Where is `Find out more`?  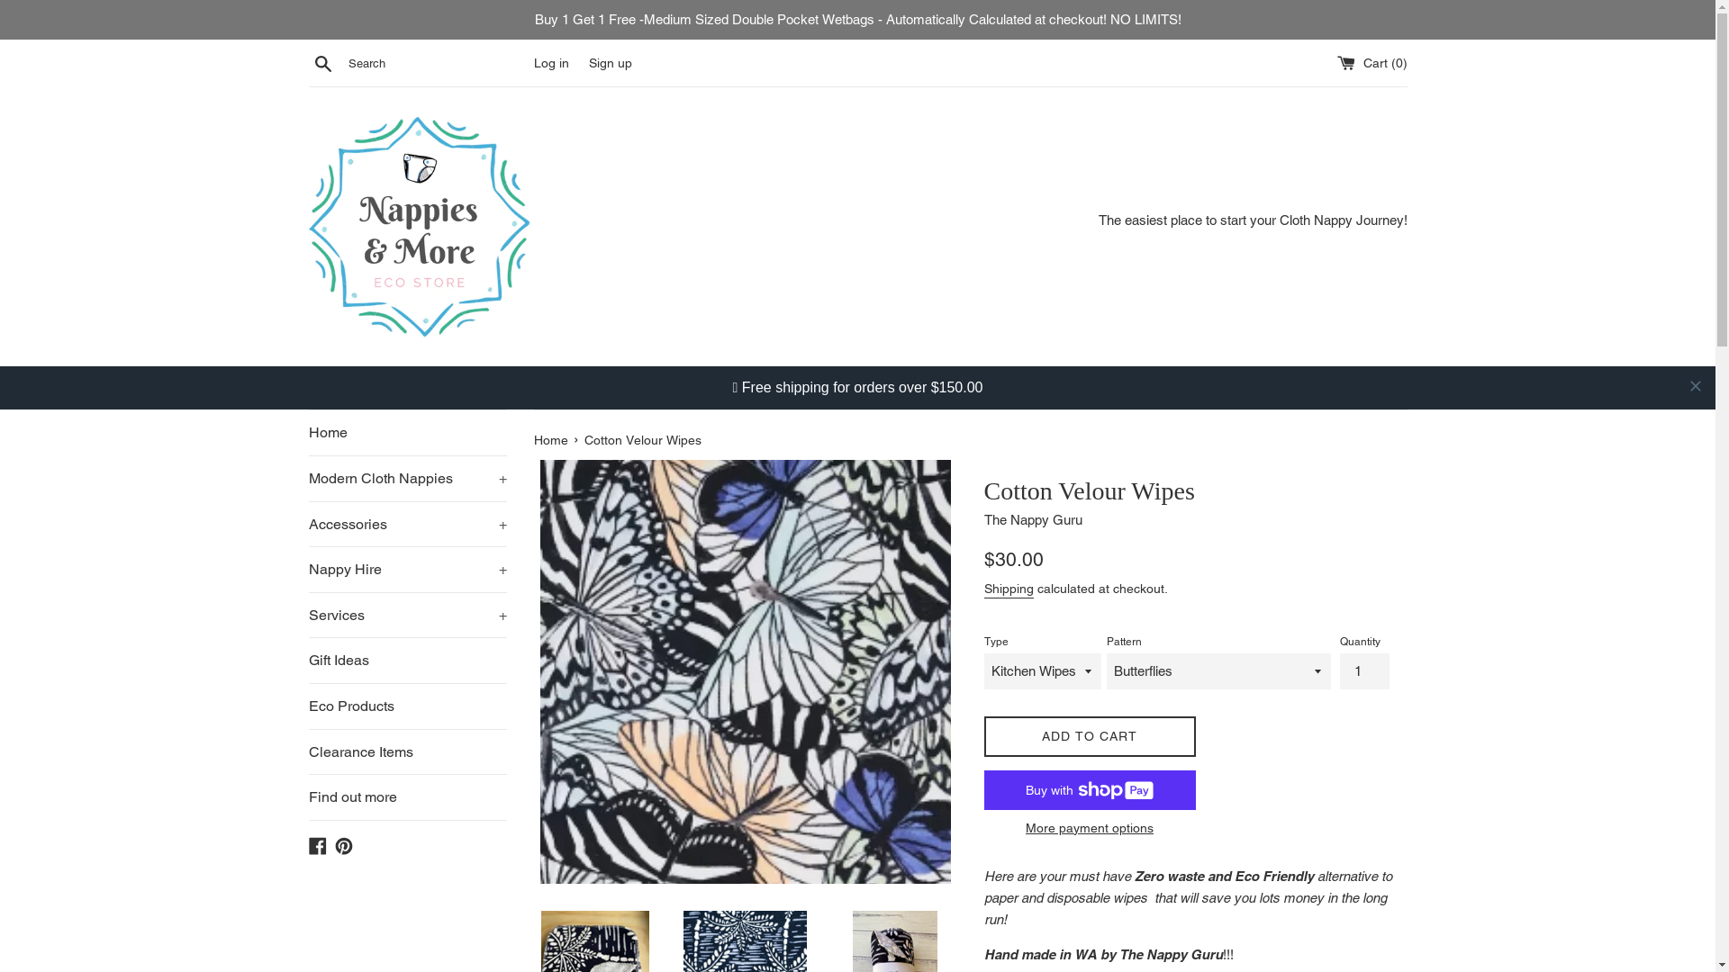
Find out more is located at coordinates (407, 800).